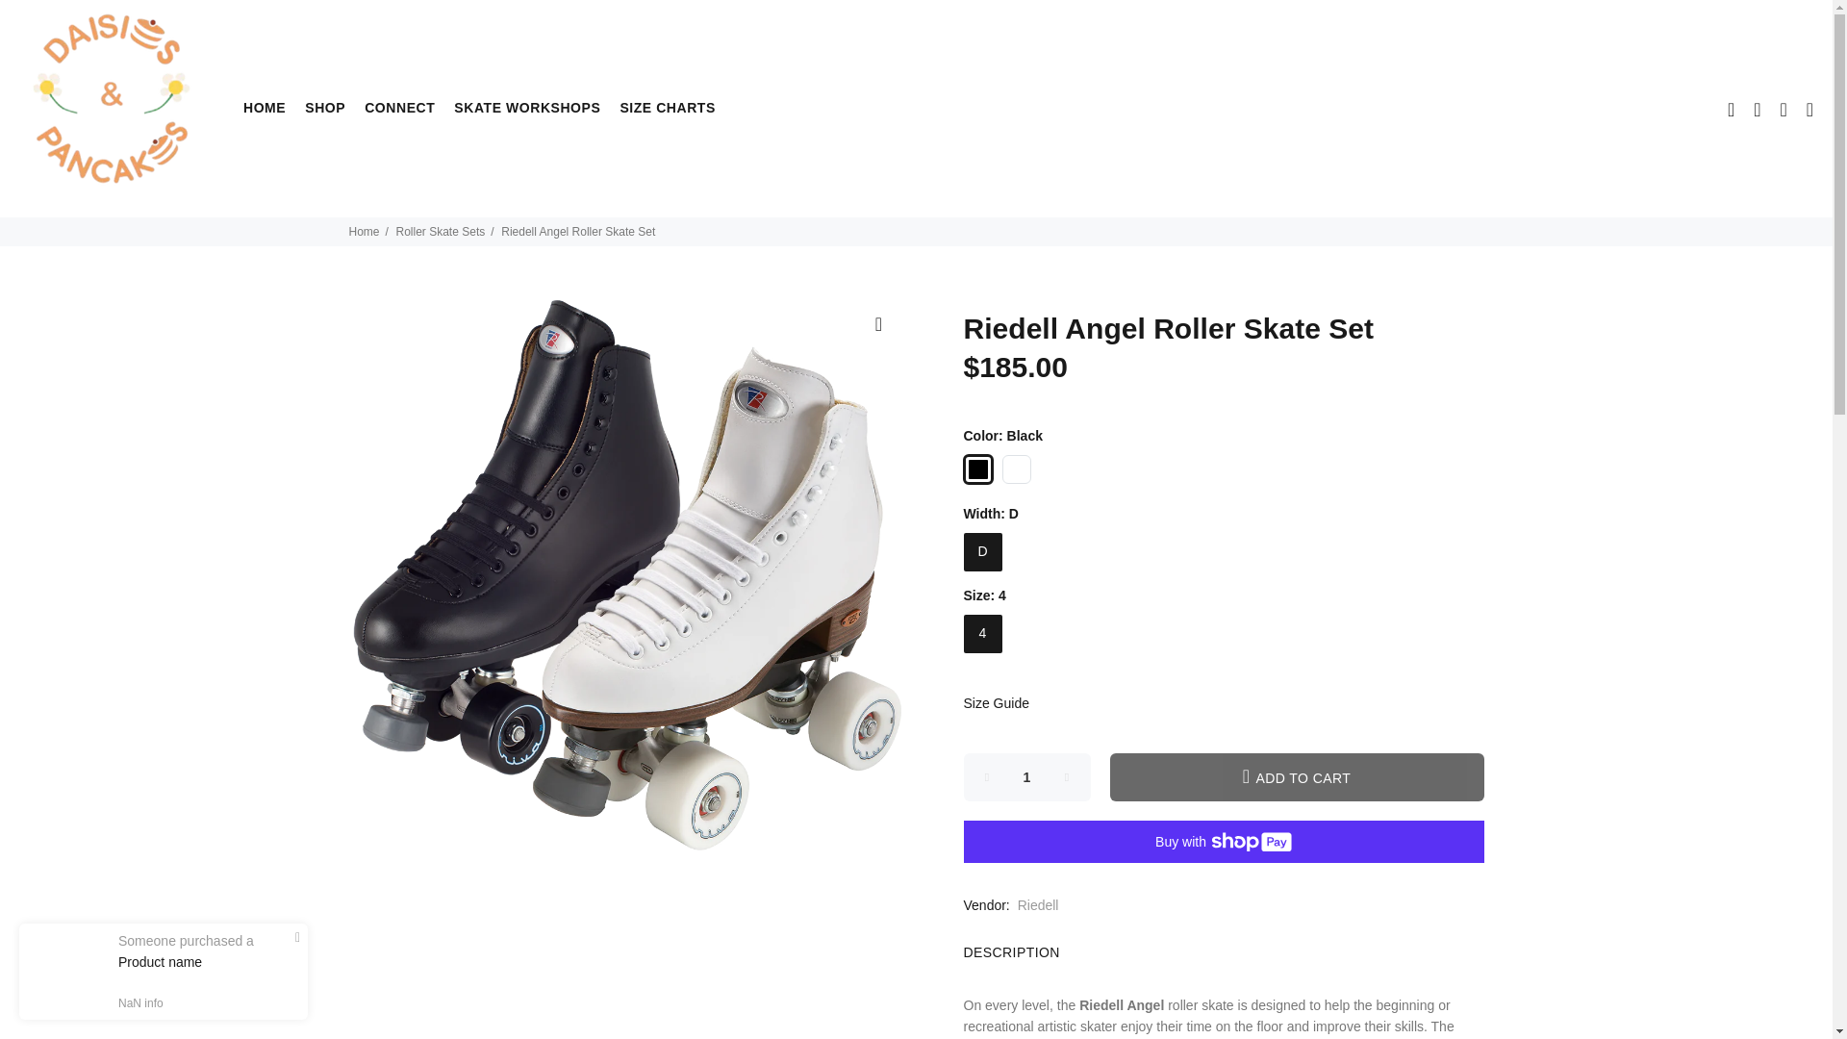 This screenshot has height=1039, width=1847. I want to click on CONNECT, so click(399, 108).